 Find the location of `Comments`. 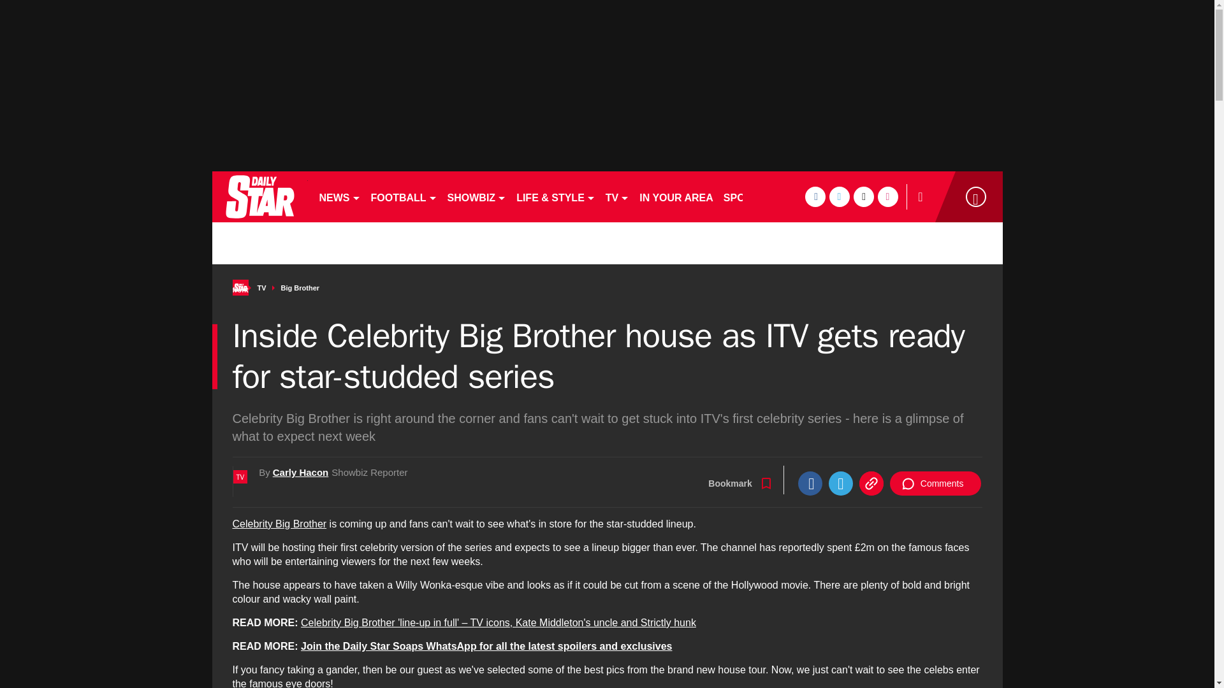

Comments is located at coordinates (935, 483).